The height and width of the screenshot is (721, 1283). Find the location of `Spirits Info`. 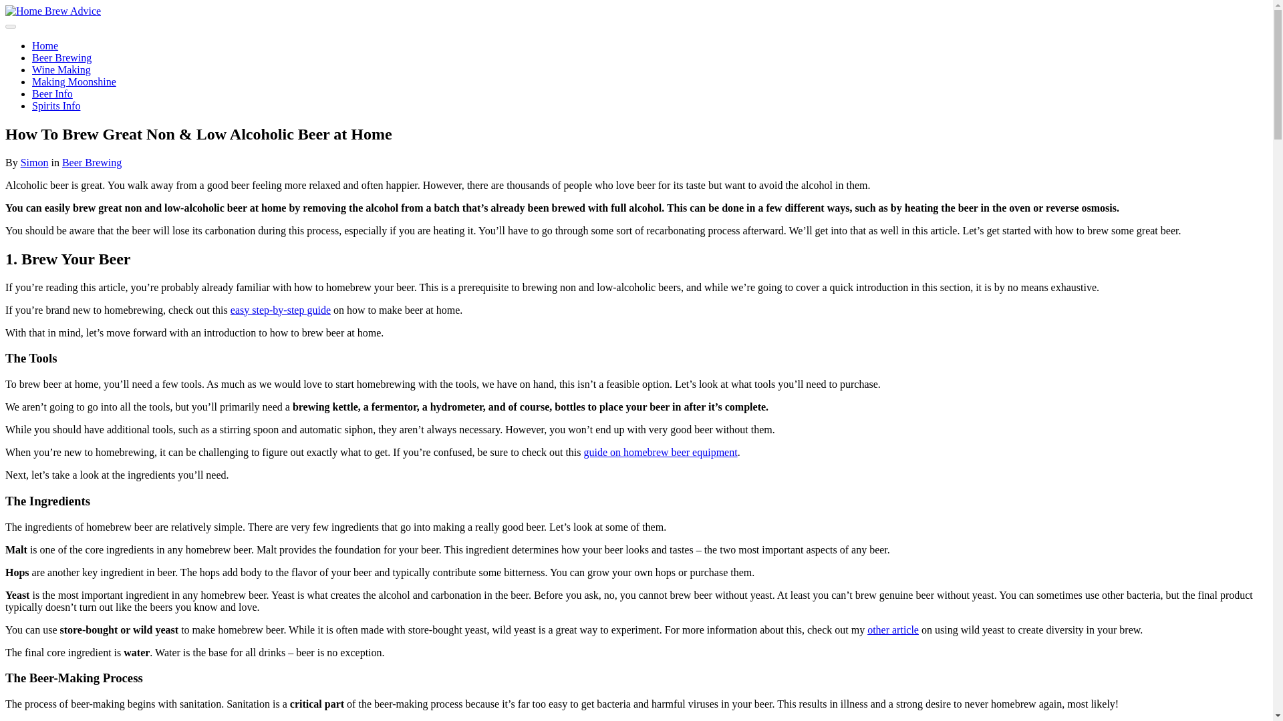

Spirits Info is located at coordinates (56, 105).